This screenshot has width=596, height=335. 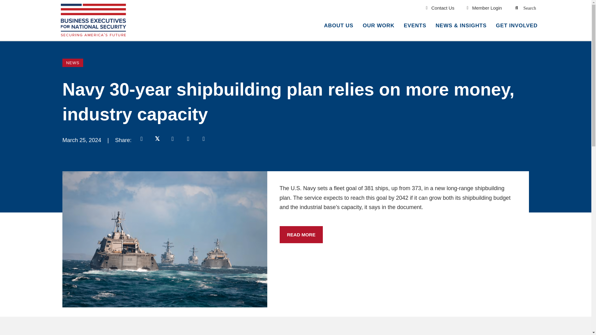 I want to click on BENS Logo, so click(x=93, y=20).